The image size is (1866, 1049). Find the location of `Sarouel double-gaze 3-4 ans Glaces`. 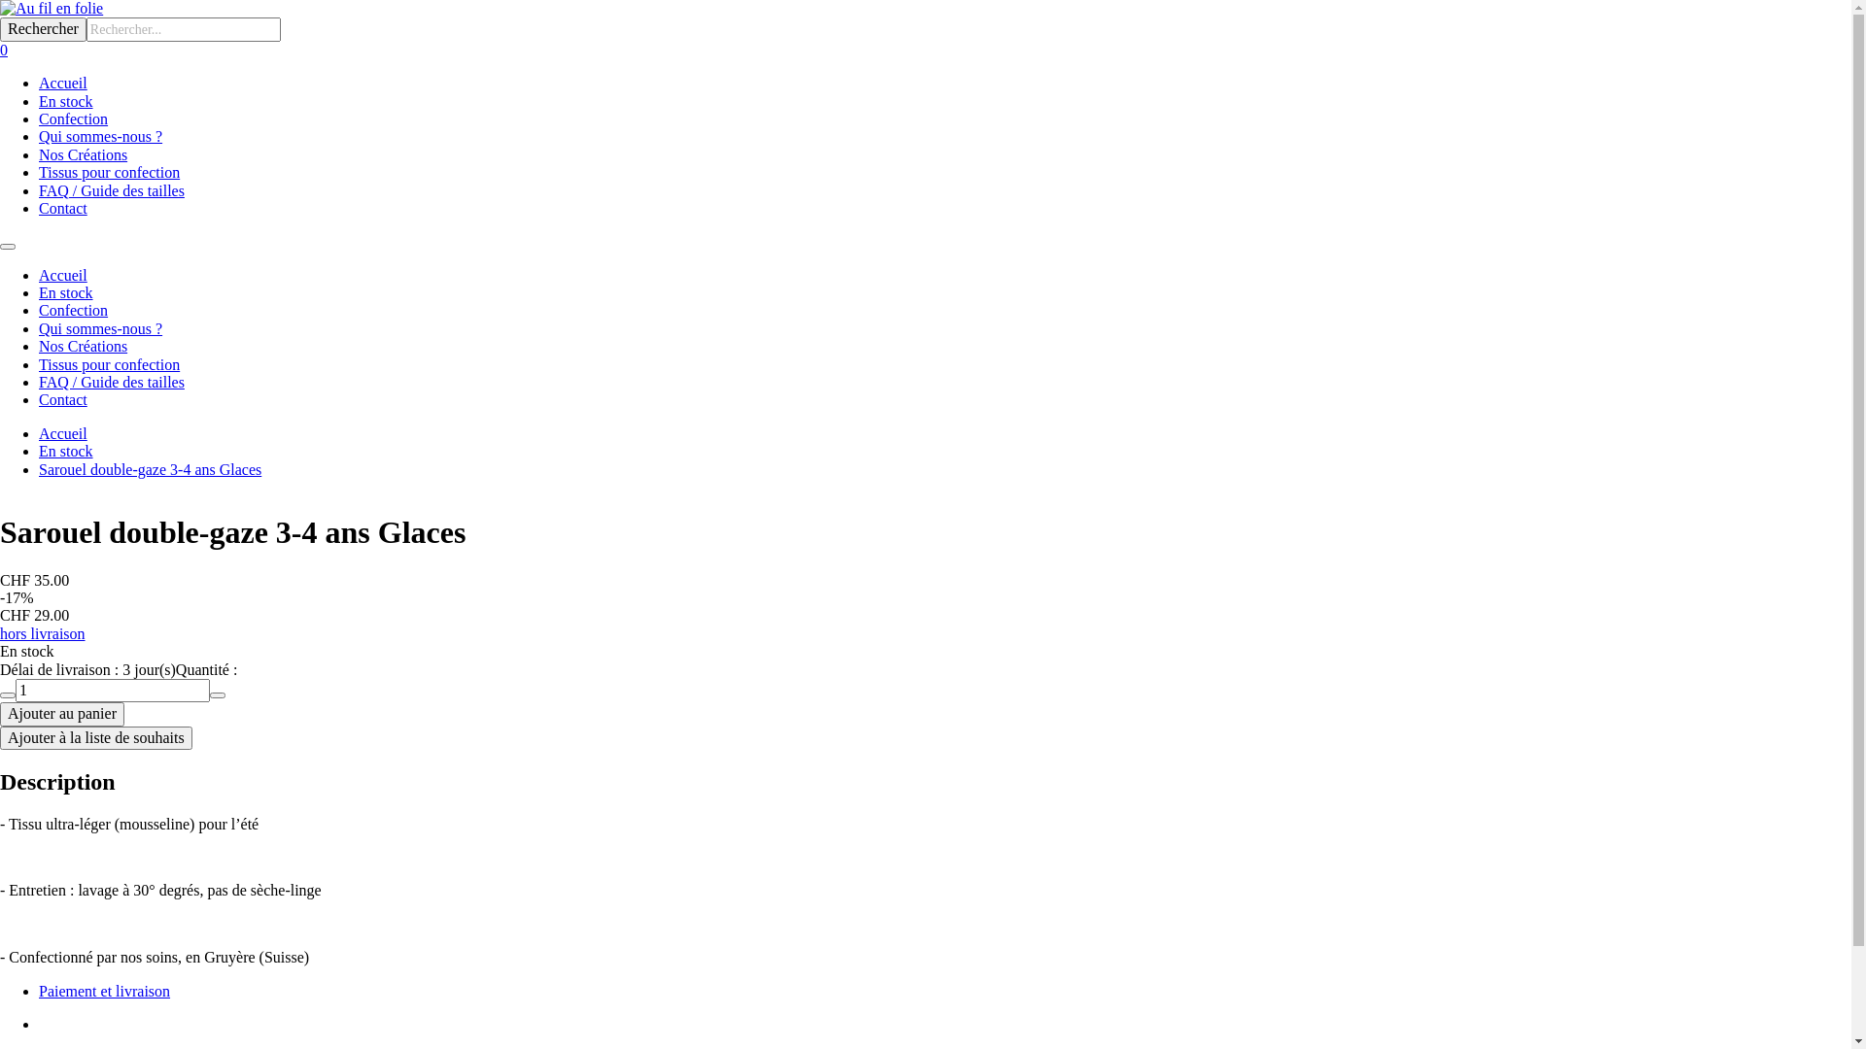

Sarouel double-gaze 3-4 ans Glaces is located at coordinates (150, 470).